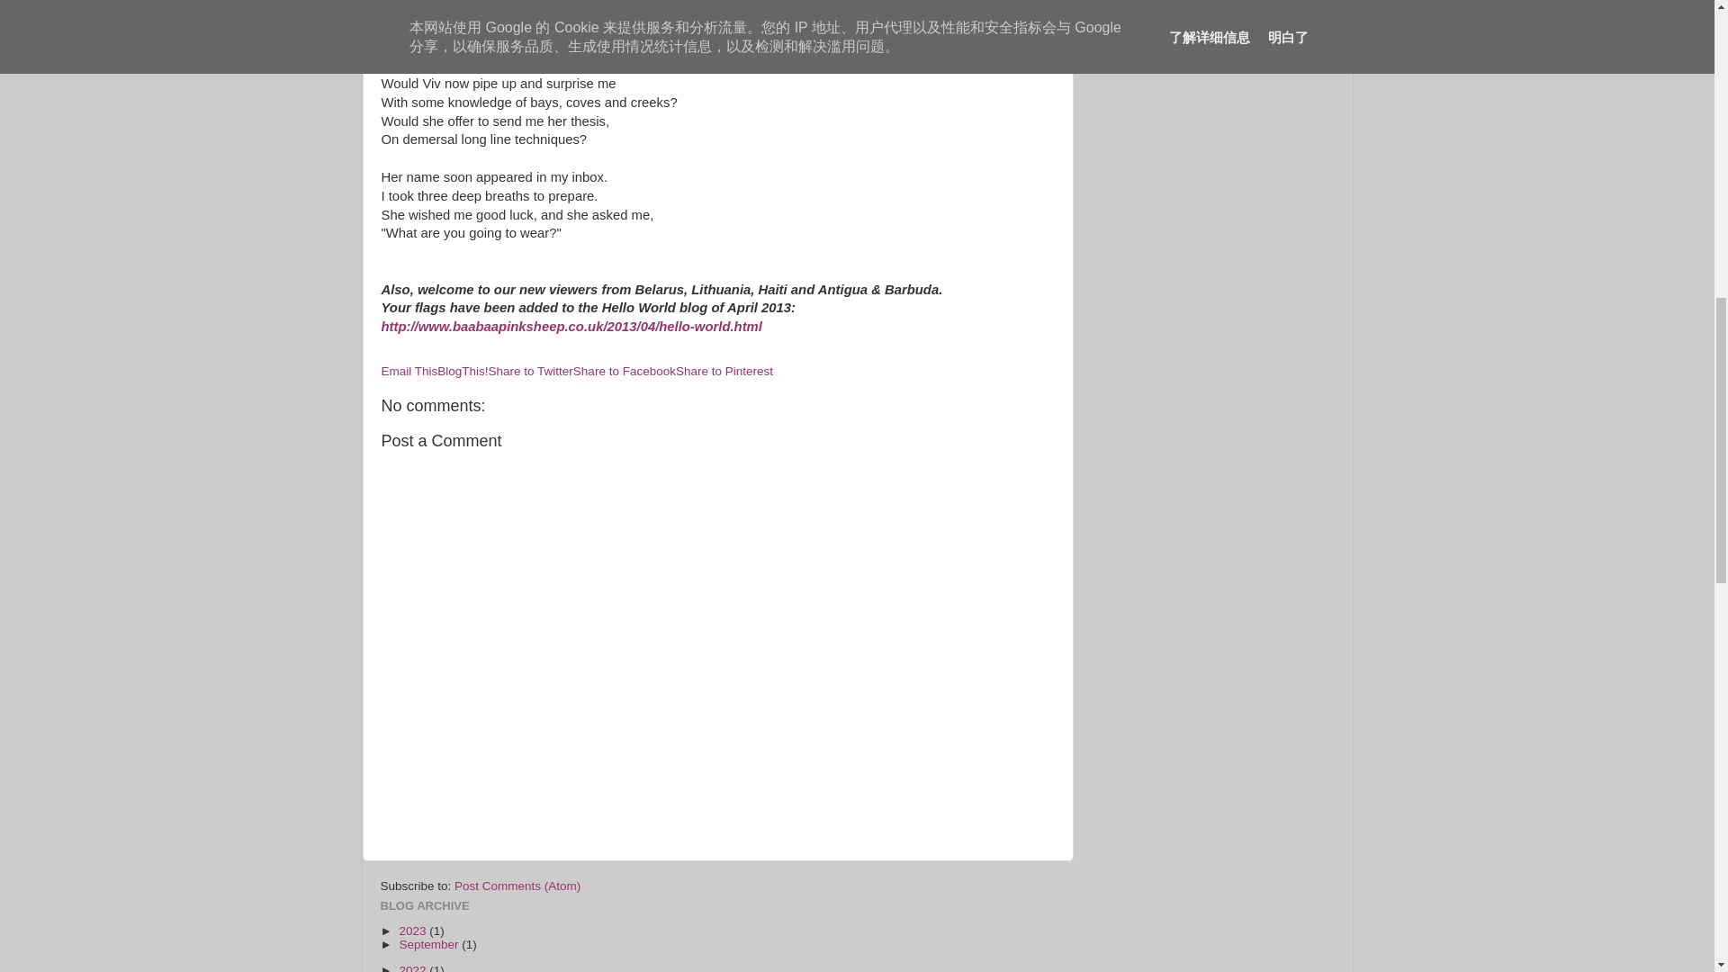  I want to click on Share to Pinterest, so click(724, 370).